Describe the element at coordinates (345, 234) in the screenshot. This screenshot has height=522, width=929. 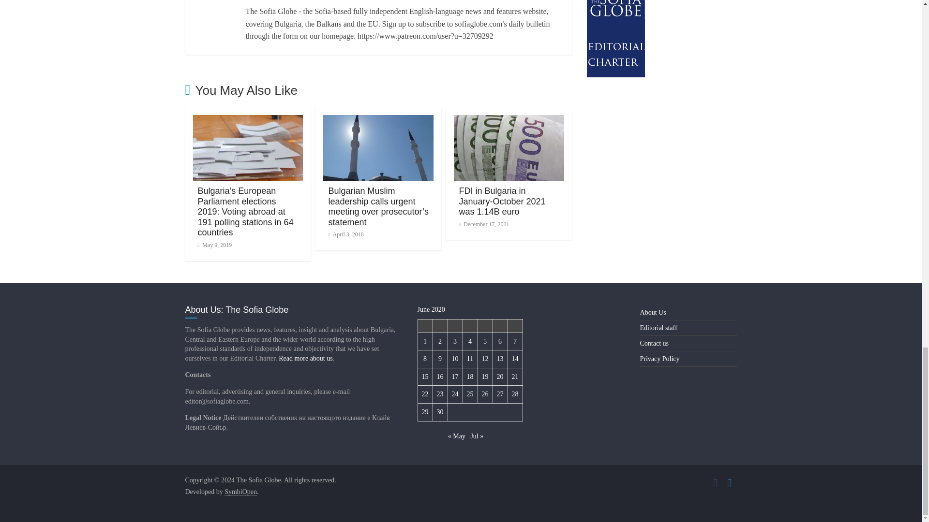
I see `April 3, 2018` at that location.